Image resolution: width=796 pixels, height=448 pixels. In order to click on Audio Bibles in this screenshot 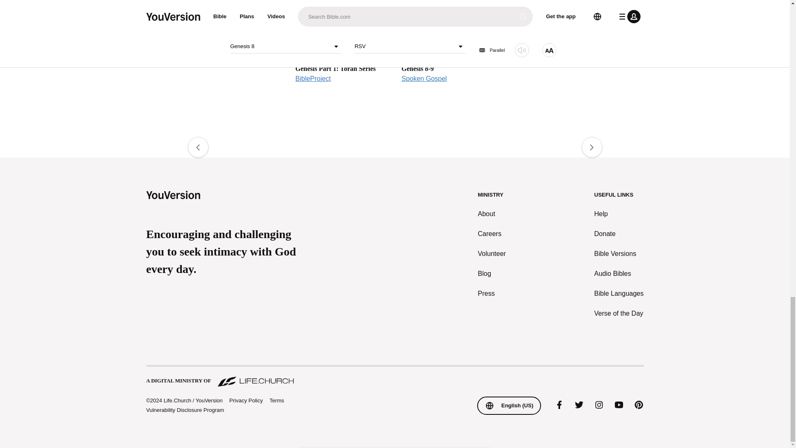, I will do `click(342, 46)`.